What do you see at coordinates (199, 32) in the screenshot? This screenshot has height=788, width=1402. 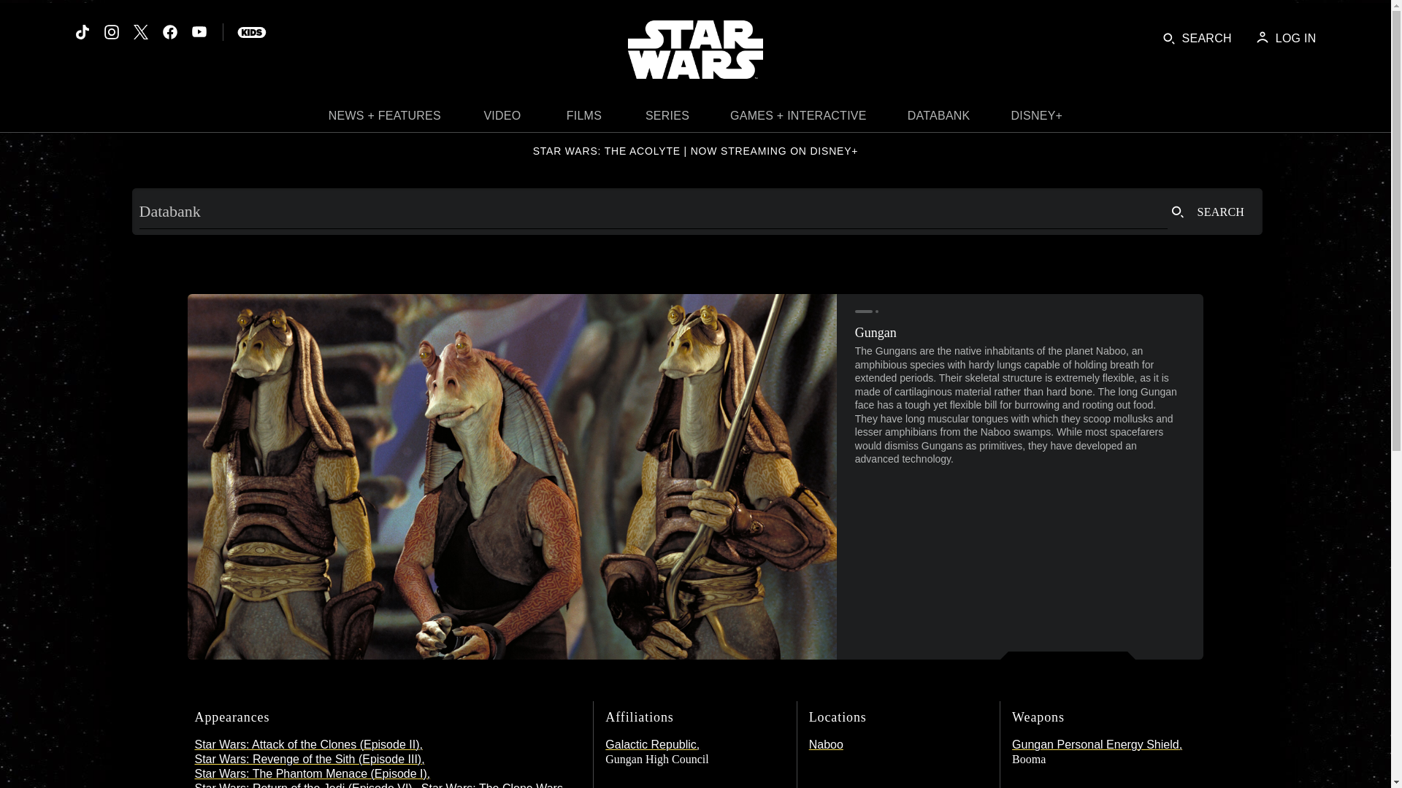 I see `YouTube` at bounding box center [199, 32].